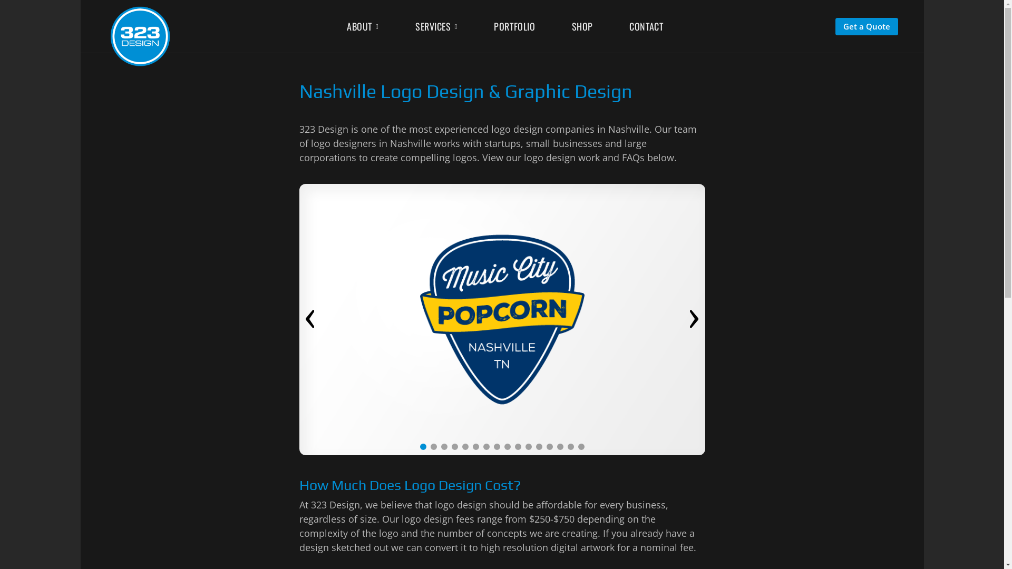 This screenshot has width=1012, height=569. What do you see at coordinates (363, 27) in the screenshot?
I see `ABOUT` at bounding box center [363, 27].